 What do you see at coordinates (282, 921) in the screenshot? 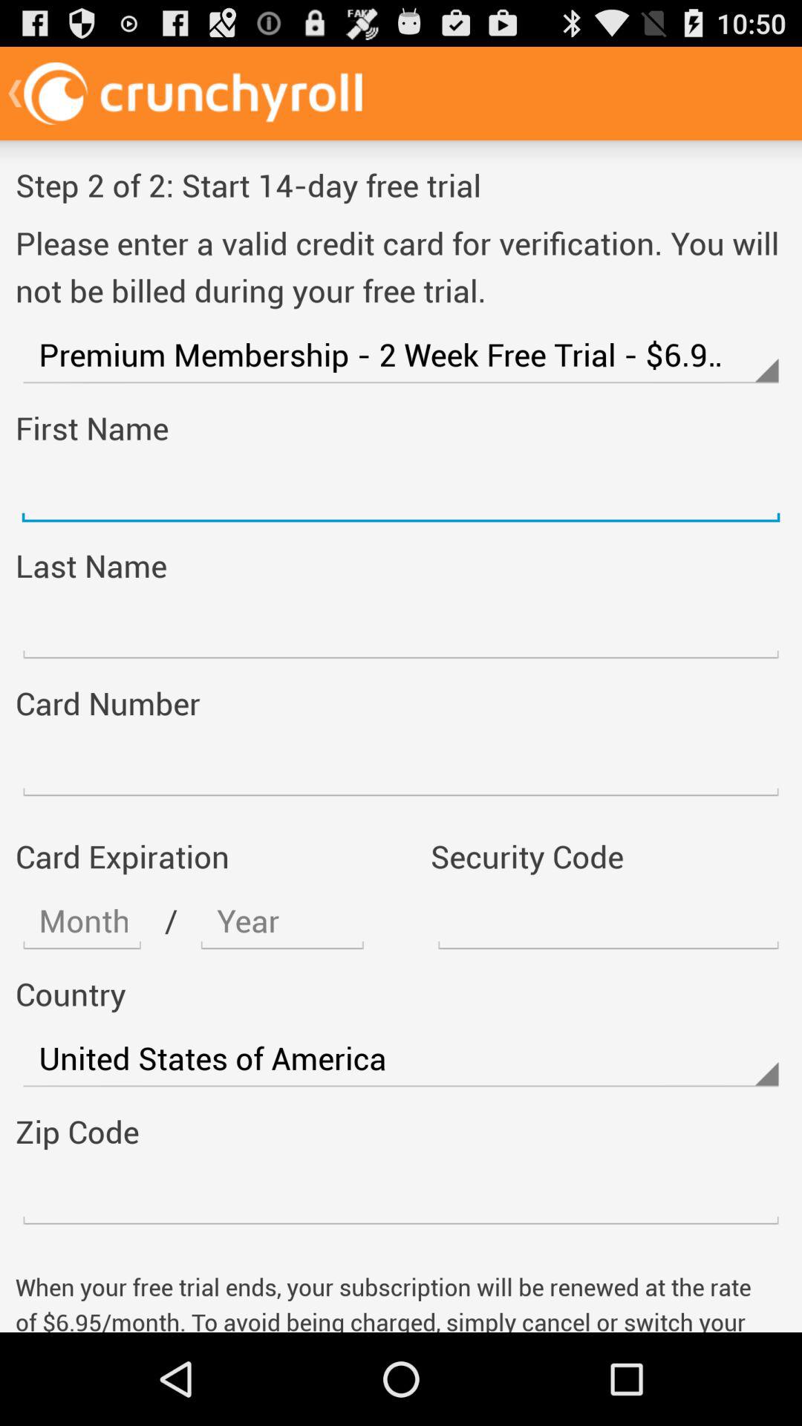
I see `year option field` at bounding box center [282, 921].